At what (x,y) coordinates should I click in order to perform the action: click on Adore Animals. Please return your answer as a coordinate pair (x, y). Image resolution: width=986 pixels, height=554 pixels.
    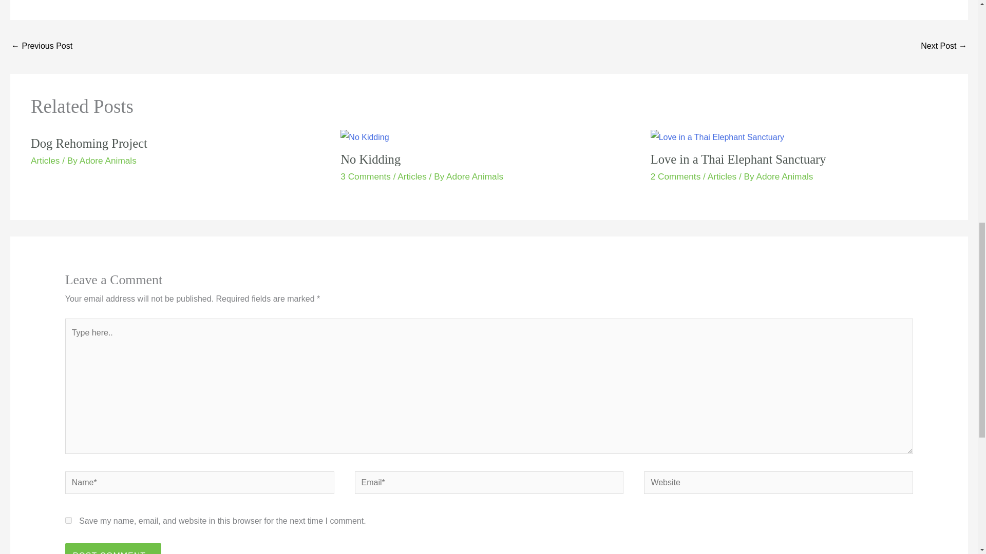
    Looking at the image, I should click on (475, 176).